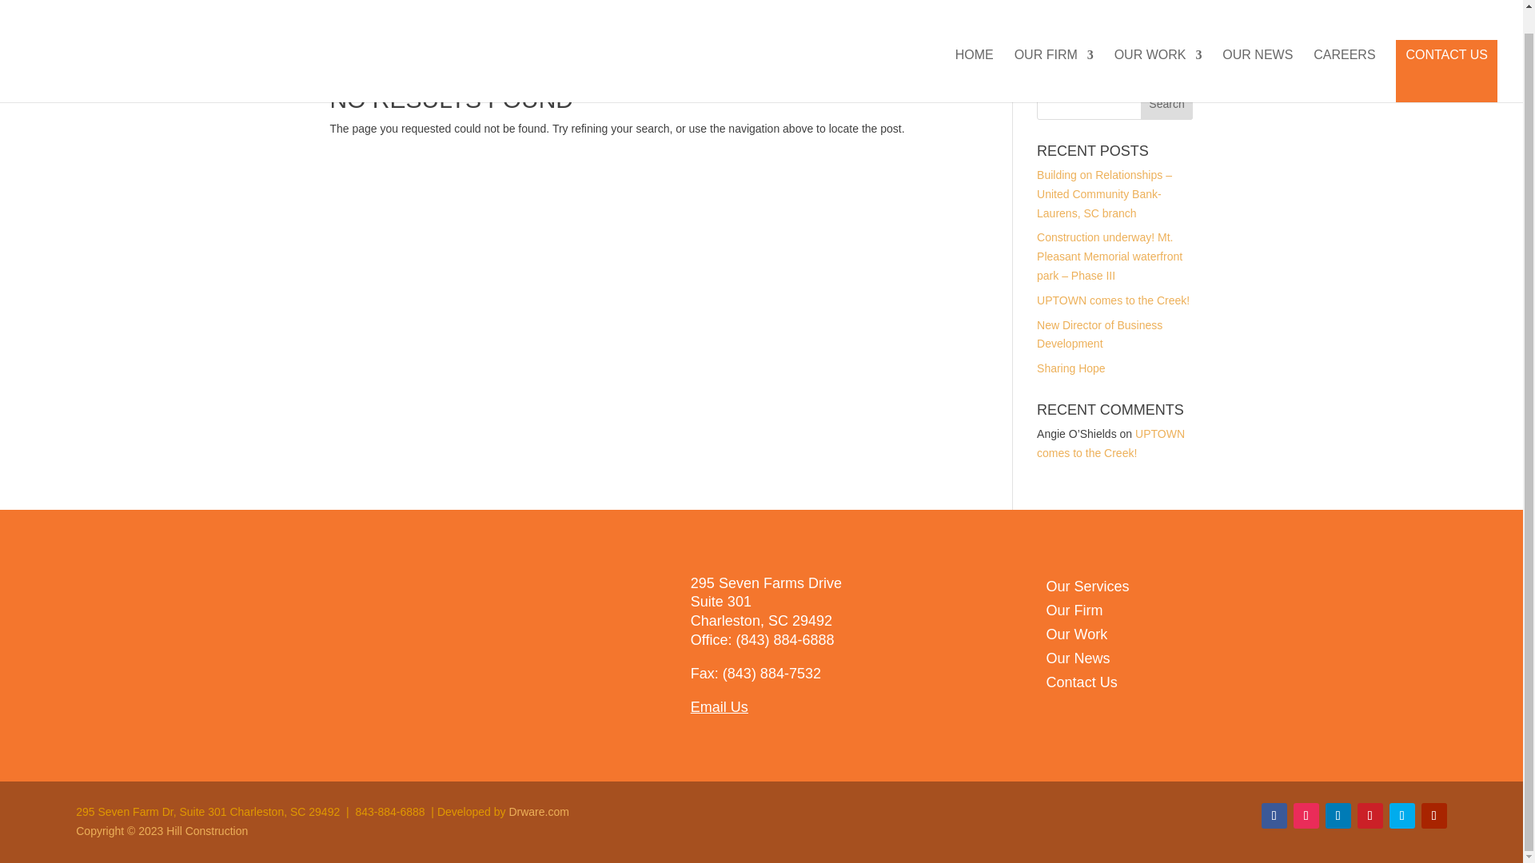 This screenshot has width=1535, height=863. Describe the element at coordinates (1402, 815) in the screenshot. I see `Follow on Twitter` at that location.